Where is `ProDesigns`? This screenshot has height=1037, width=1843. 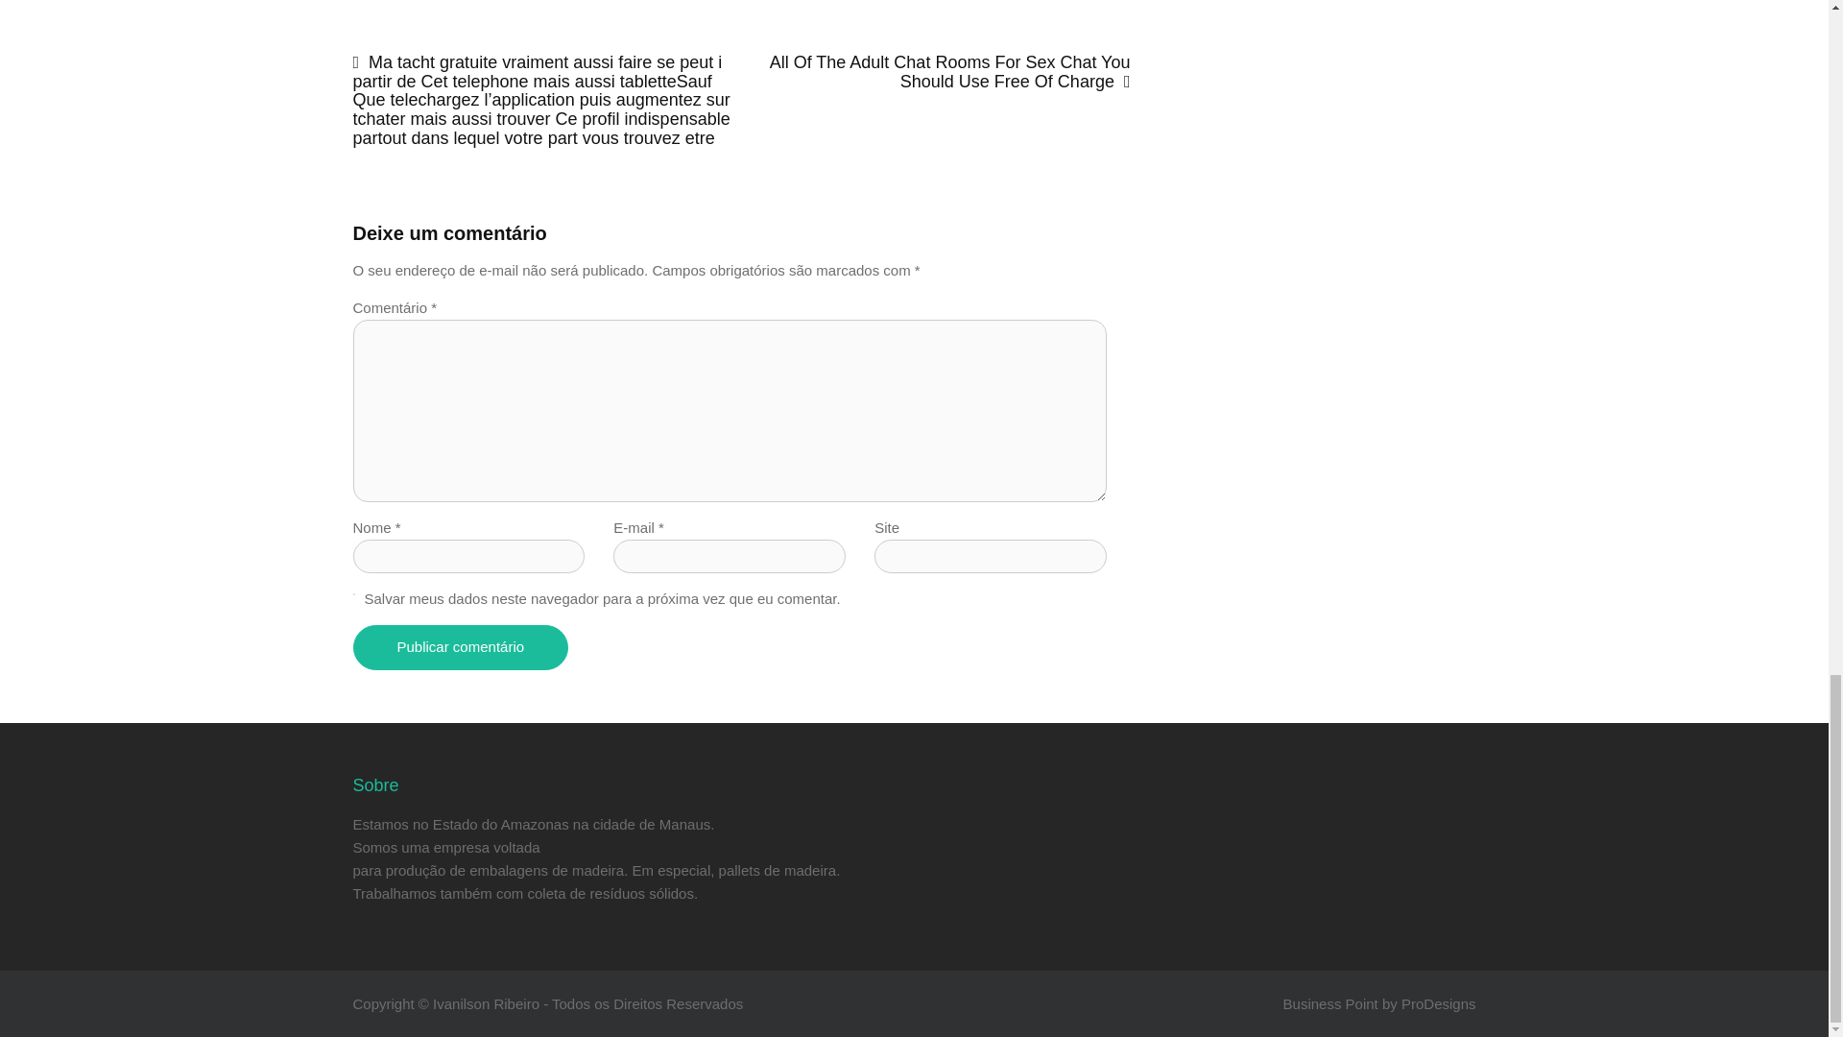
ProDesigns is located at coordinates (1438, 1003).